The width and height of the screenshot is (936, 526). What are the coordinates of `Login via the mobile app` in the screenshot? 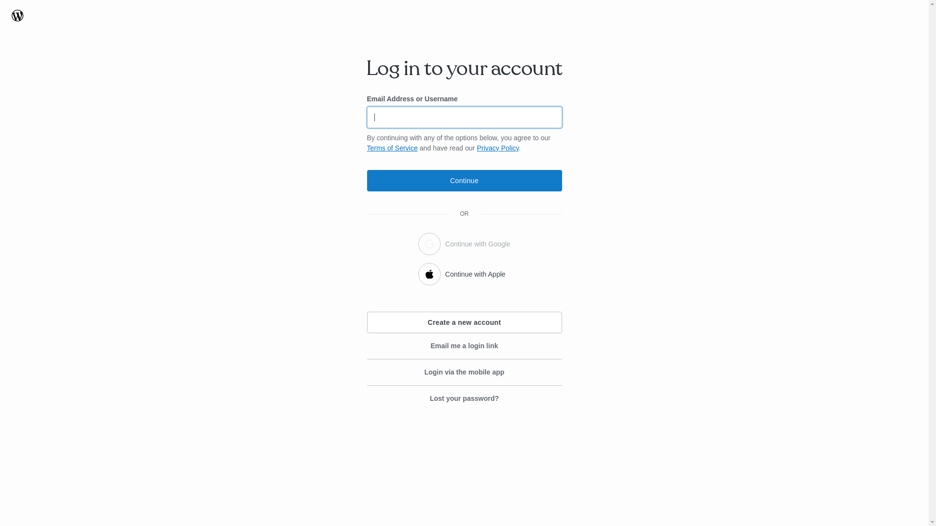 It's located at (464, 373).